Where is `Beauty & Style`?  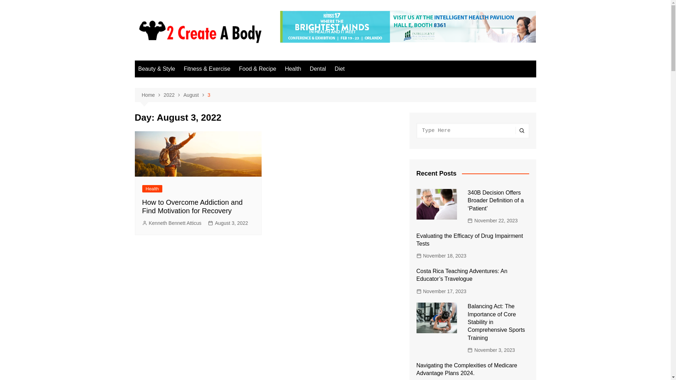
Beauty & Style is located at coordinates (156, 69).